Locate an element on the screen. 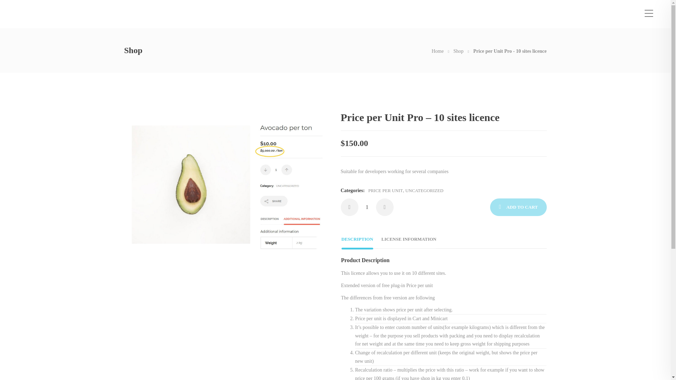 Image resolution: width=676 pixels, height=380 pixels. Home is located at coordinates (437, 51).